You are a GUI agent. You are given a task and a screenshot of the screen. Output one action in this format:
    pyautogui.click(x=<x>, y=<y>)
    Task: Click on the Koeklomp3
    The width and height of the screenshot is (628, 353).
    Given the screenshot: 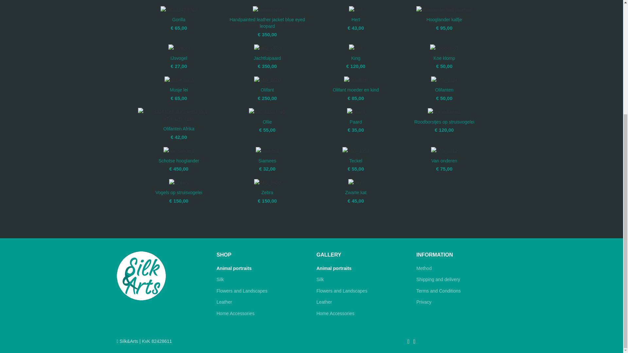 What is the action you would take?
    pyautogui.click(x=444, y=48)
    